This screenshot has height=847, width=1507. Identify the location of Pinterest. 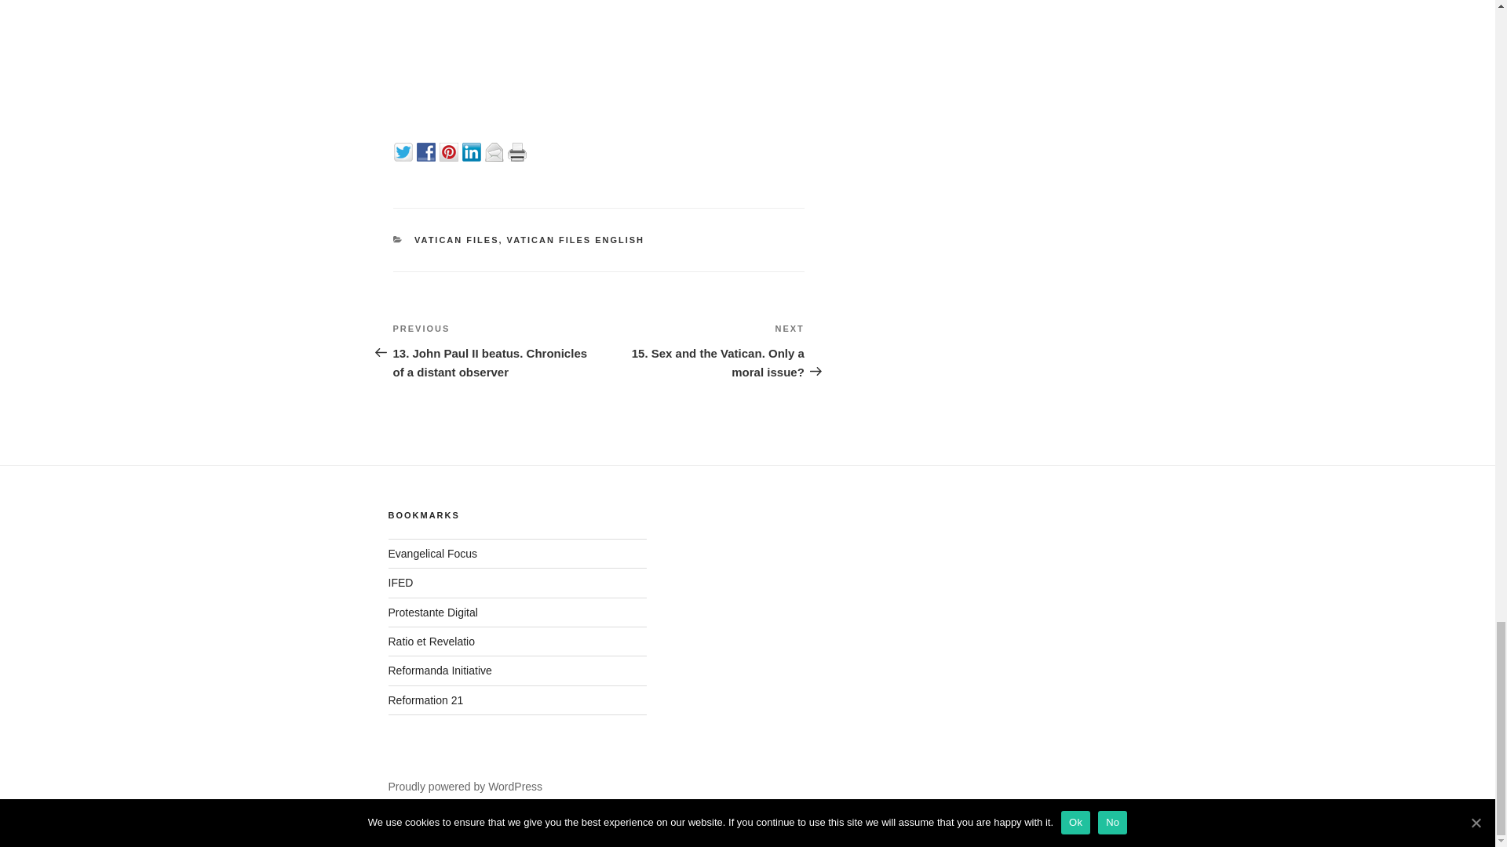
(405, 151).